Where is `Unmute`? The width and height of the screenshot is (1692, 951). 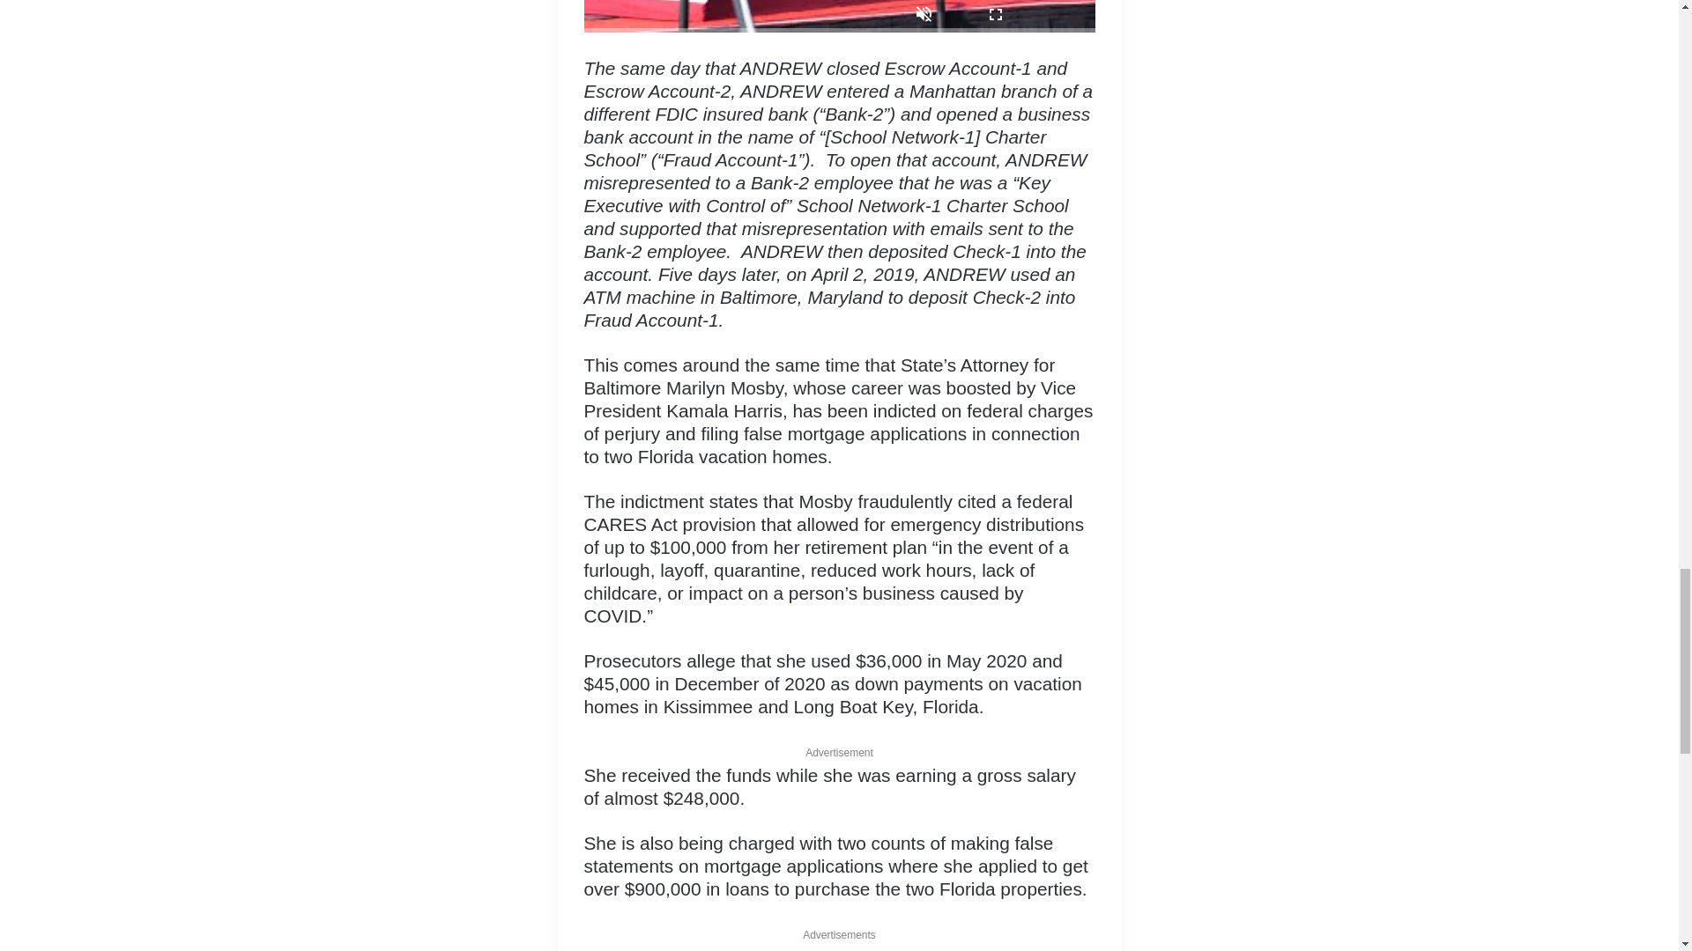
Unmute is located at coordinates (923, 17).